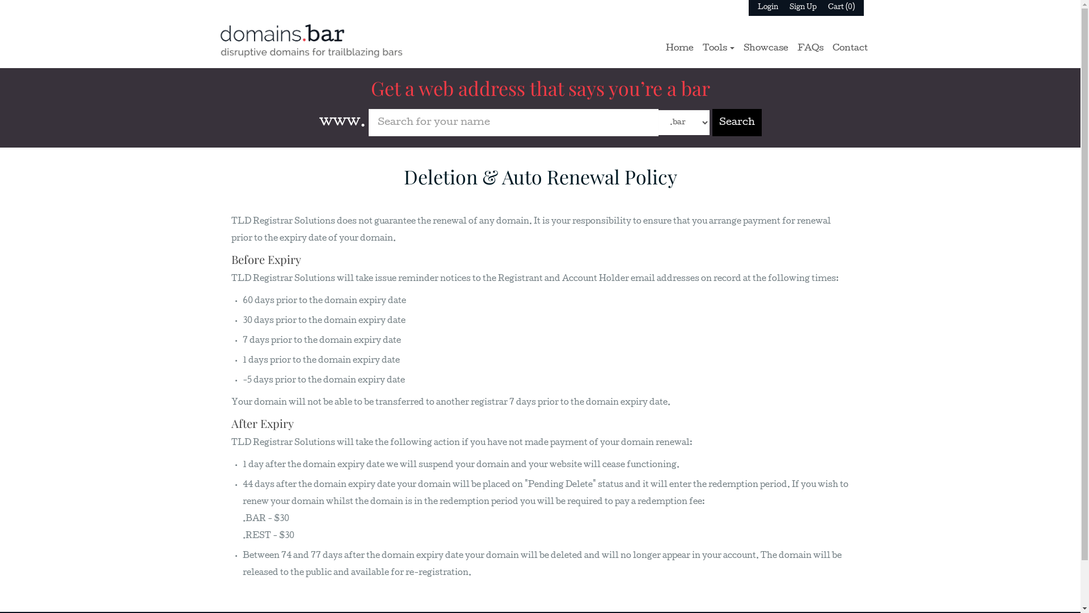  I want to click on Login, so click(768, 8).